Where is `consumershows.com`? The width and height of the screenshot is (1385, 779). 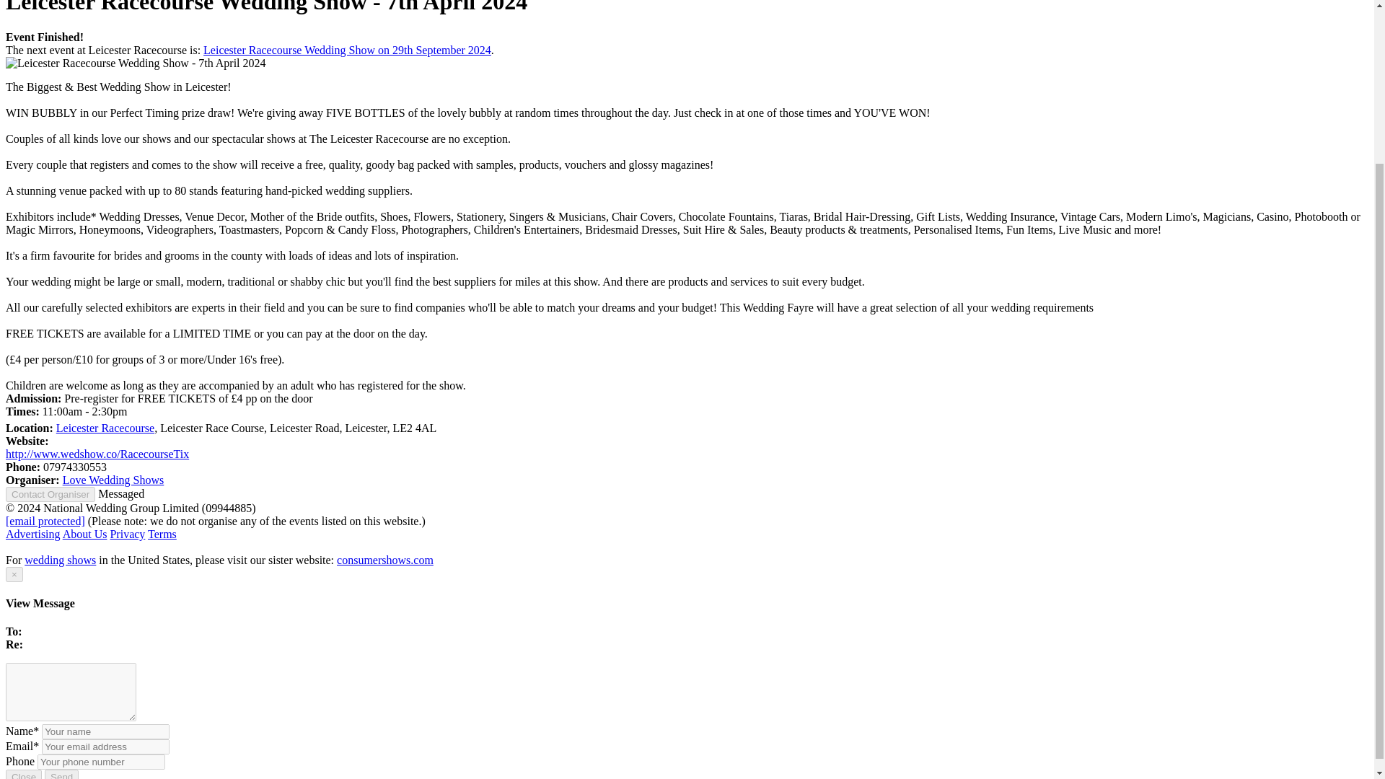
consumershows.com is located at coordinates (384, 560).